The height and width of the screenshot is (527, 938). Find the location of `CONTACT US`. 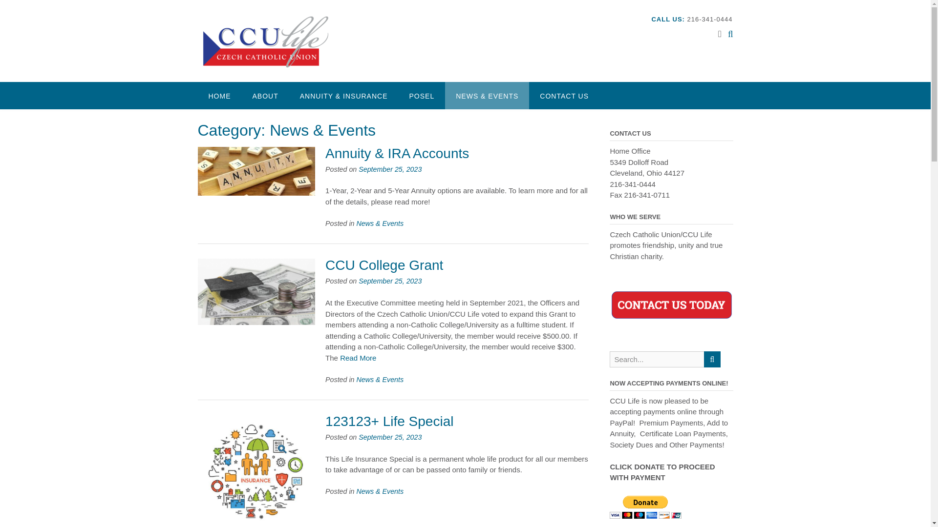

CONTACT US is located at coordinates (564, 96).